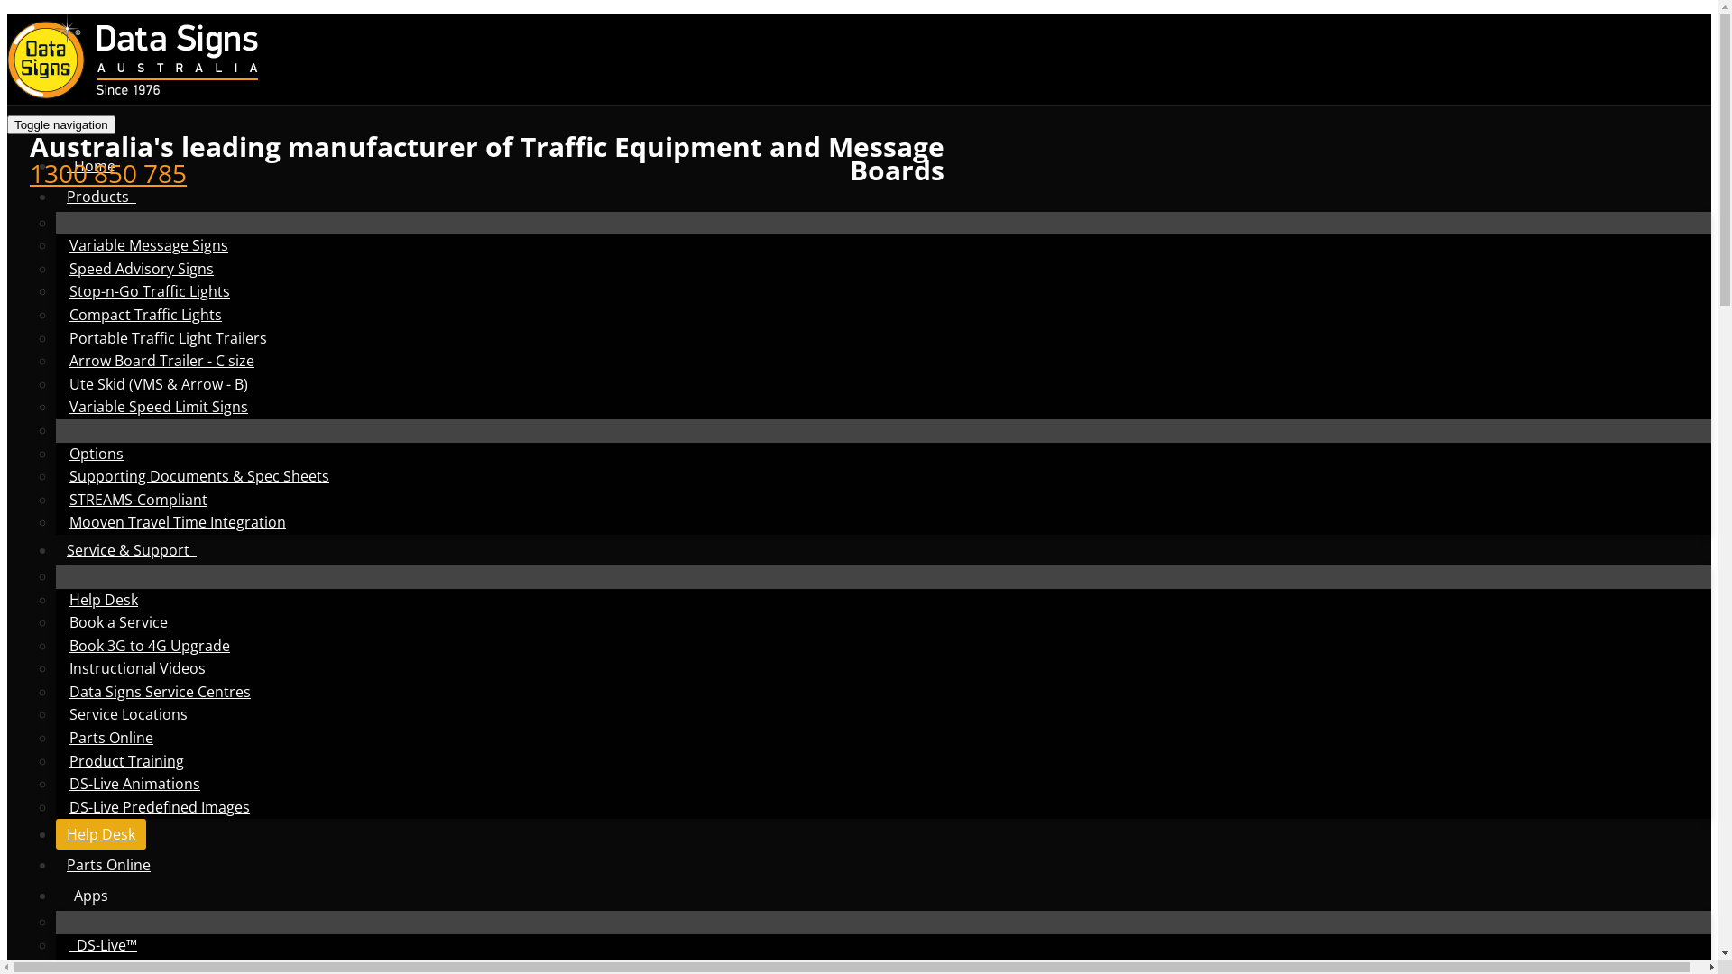  Describe the element at coordinates (91, 166) in the screenshot. I see `  Home` at that location.